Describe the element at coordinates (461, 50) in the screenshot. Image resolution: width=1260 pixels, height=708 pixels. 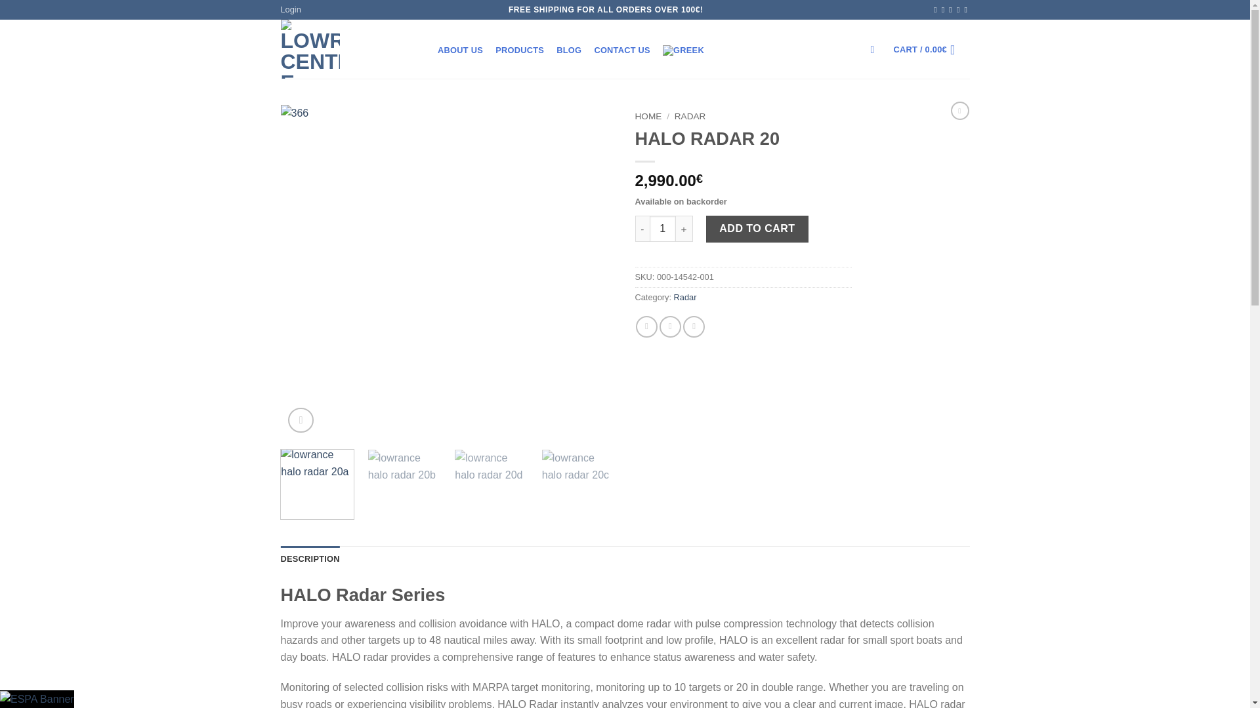
I see `ABOUT US` at that location.